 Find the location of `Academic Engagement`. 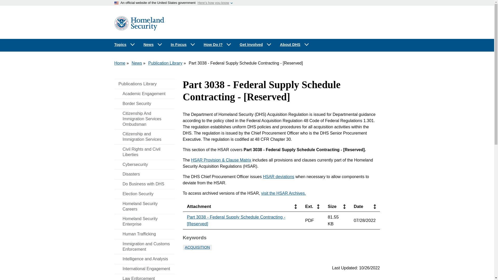

Academic Engagement is located at coordinates (144, 94).